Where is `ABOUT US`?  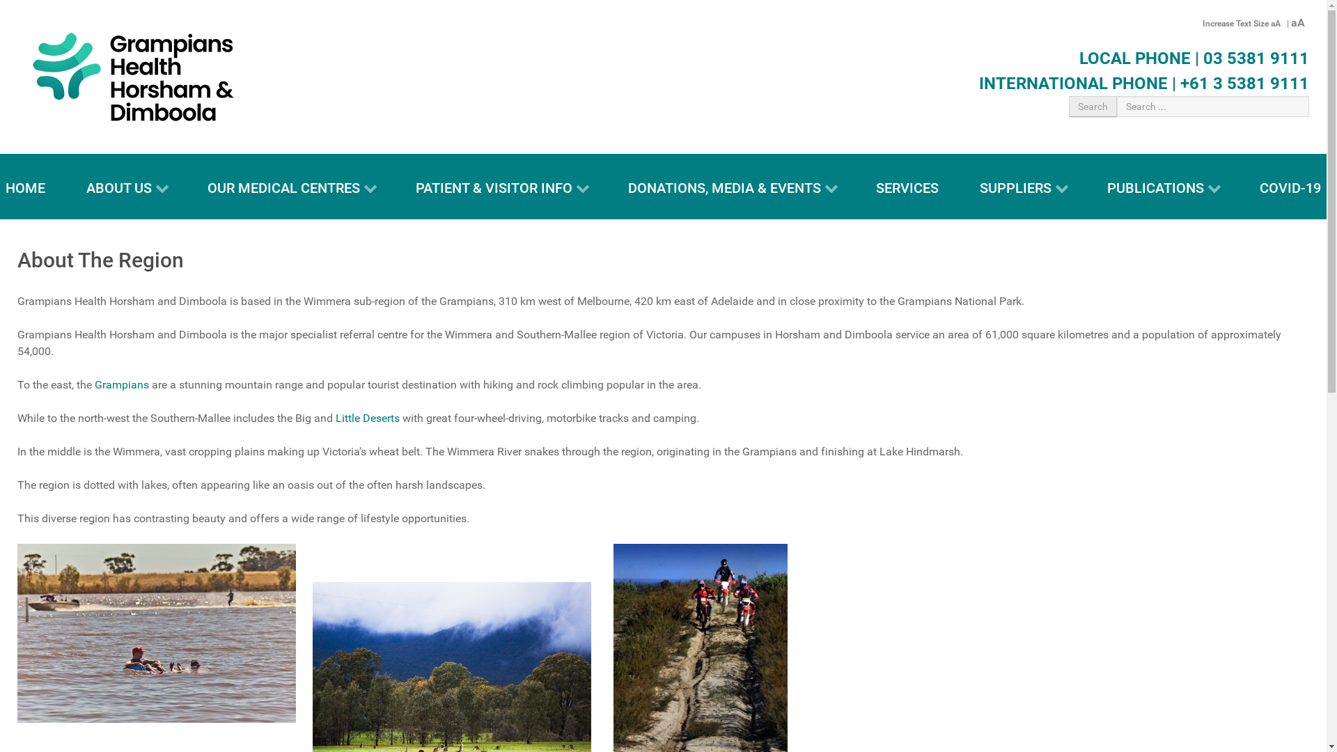
ABOUT US is located at coordinates (126, 187).